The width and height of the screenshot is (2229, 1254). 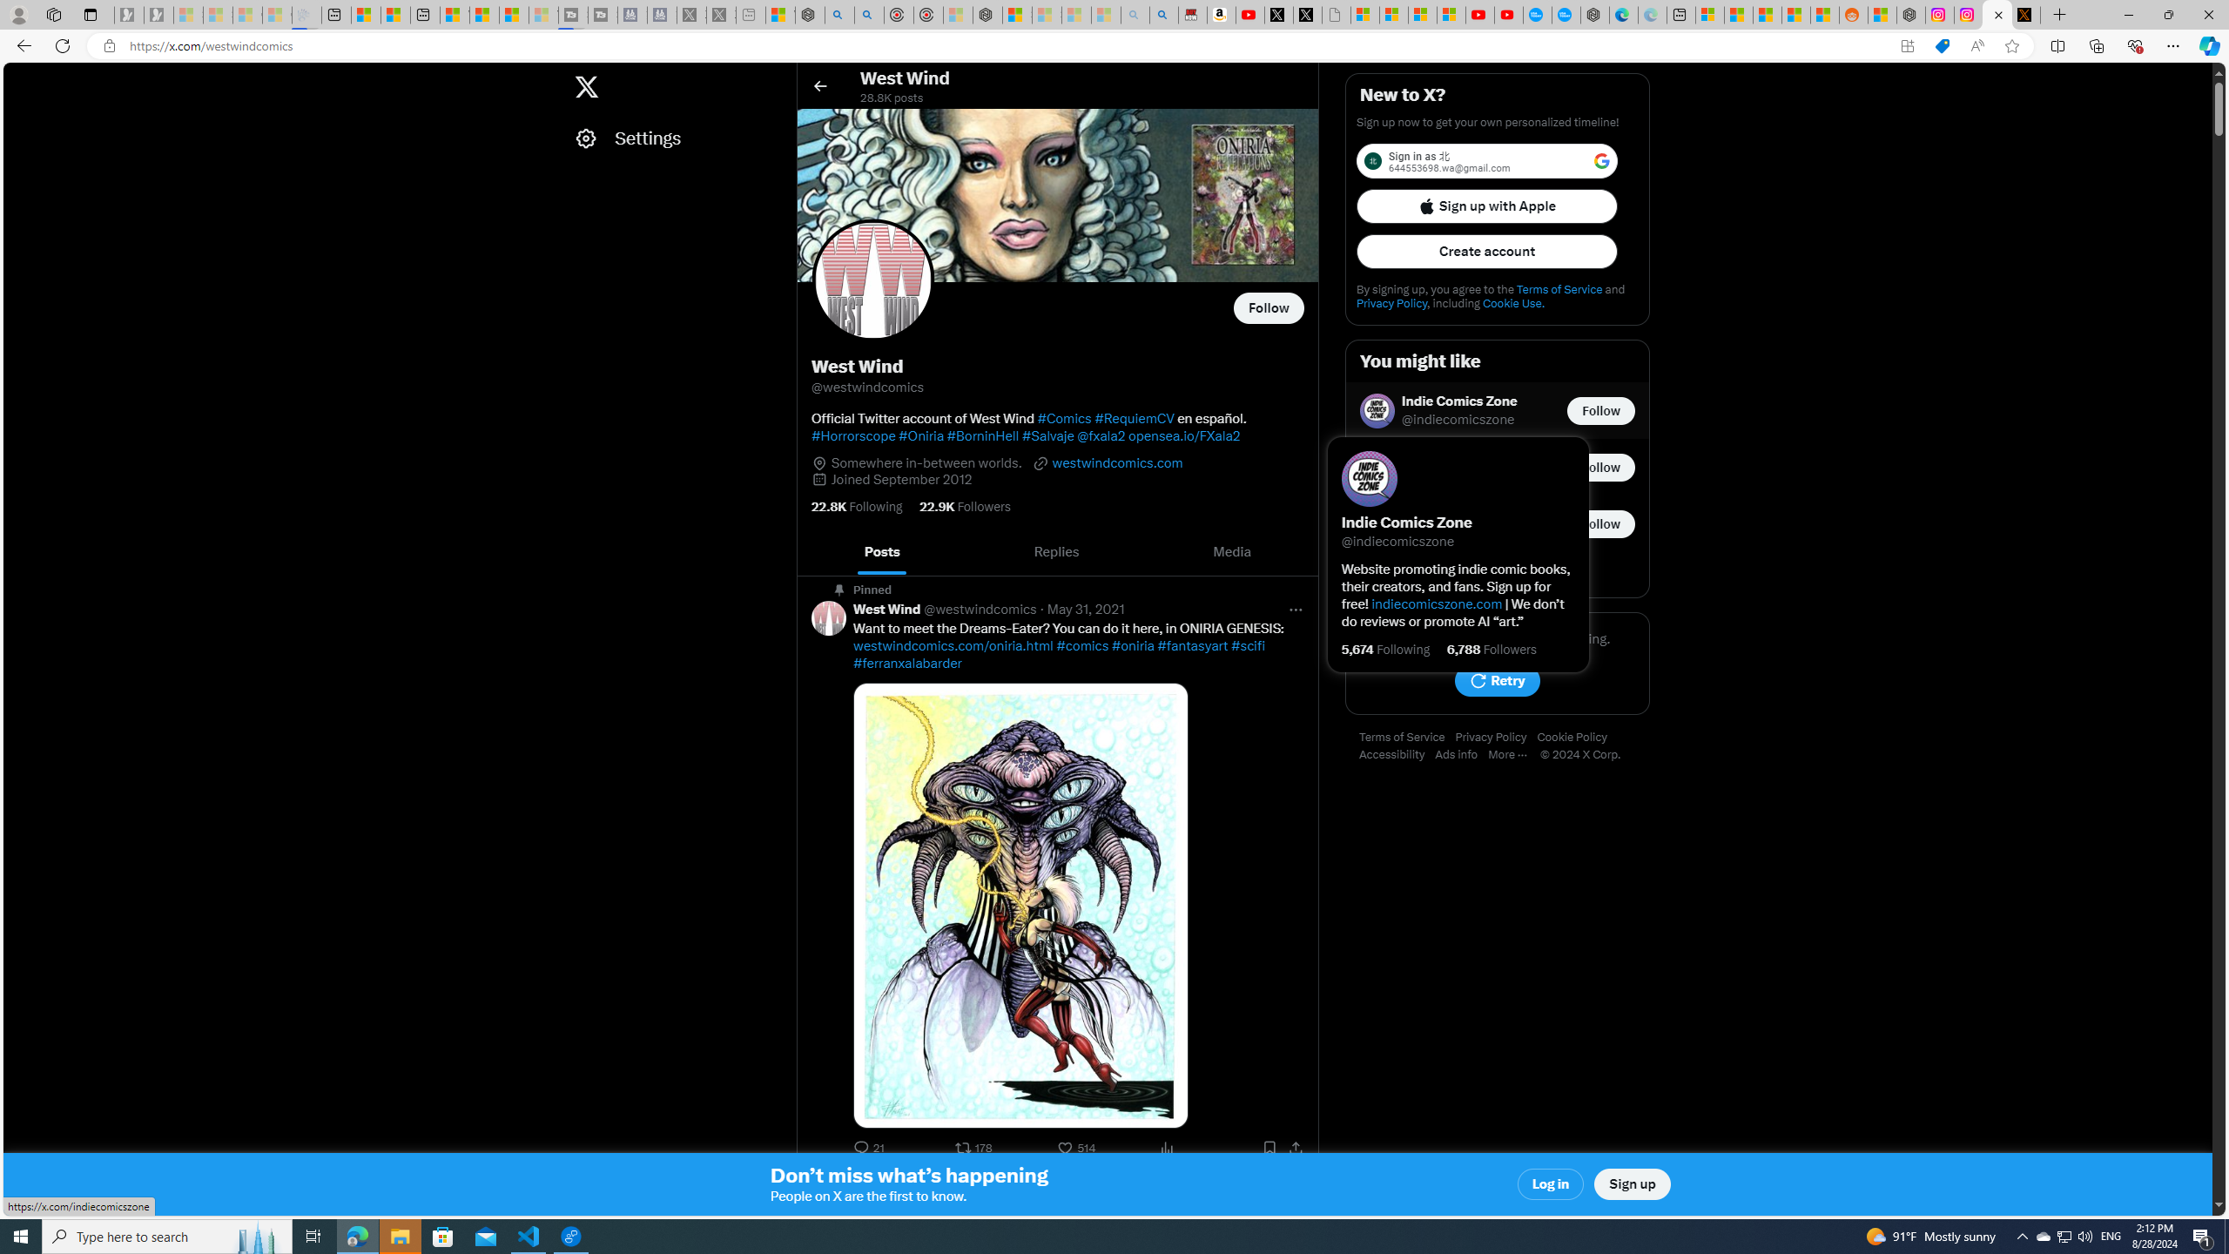 What do you see at coordinates (953, 646) in the screenshot?
I see `westwindcomics.com/oniria.html` at bounding box center [953, 646].